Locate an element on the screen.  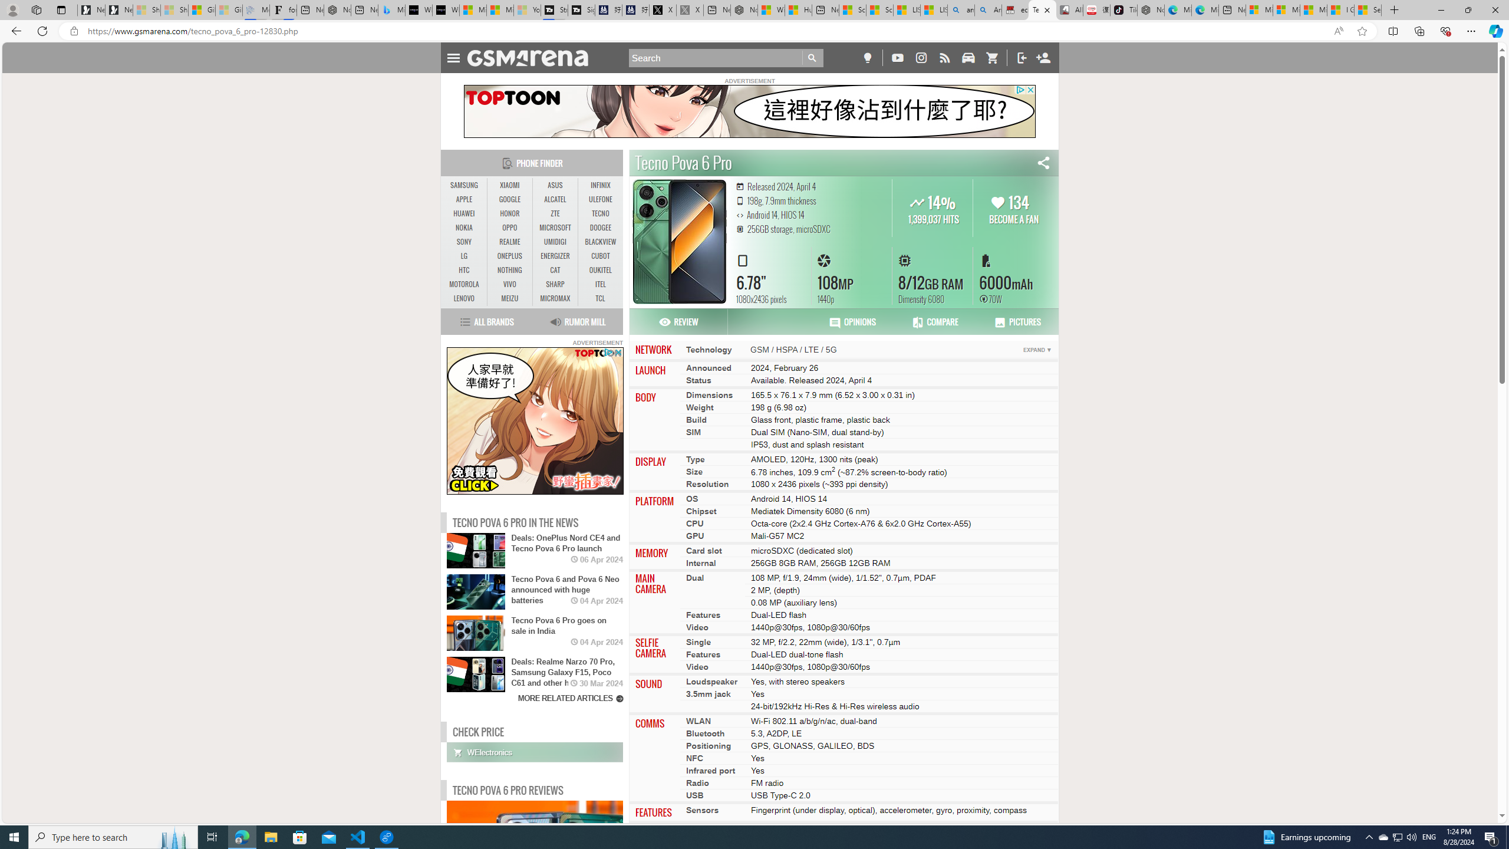
Amazon Echo Dot PNG - Search Images is located at coordinates (988, 10).